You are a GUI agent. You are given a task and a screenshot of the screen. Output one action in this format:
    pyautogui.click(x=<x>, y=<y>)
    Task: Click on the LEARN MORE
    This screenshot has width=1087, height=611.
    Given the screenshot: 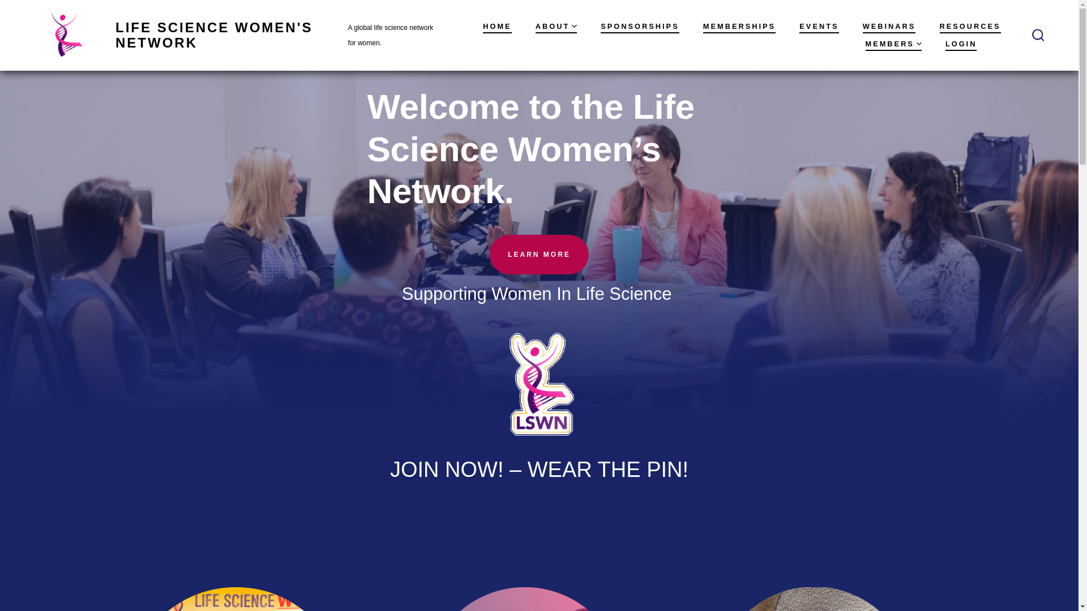 What is the action you would take?
    pyautogui.click(x=539, y=254)
    